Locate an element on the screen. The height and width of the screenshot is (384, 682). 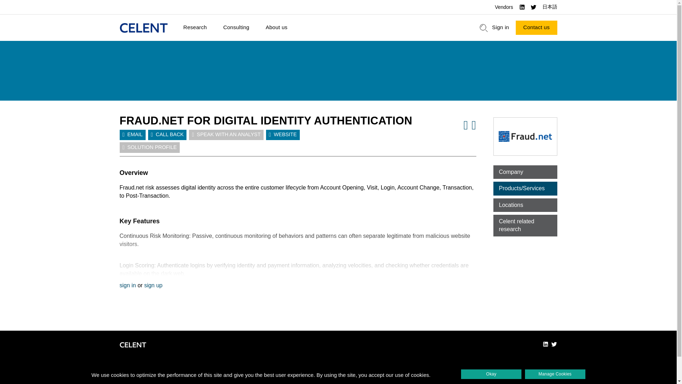
Consulting is located at coordinates (236, 28).